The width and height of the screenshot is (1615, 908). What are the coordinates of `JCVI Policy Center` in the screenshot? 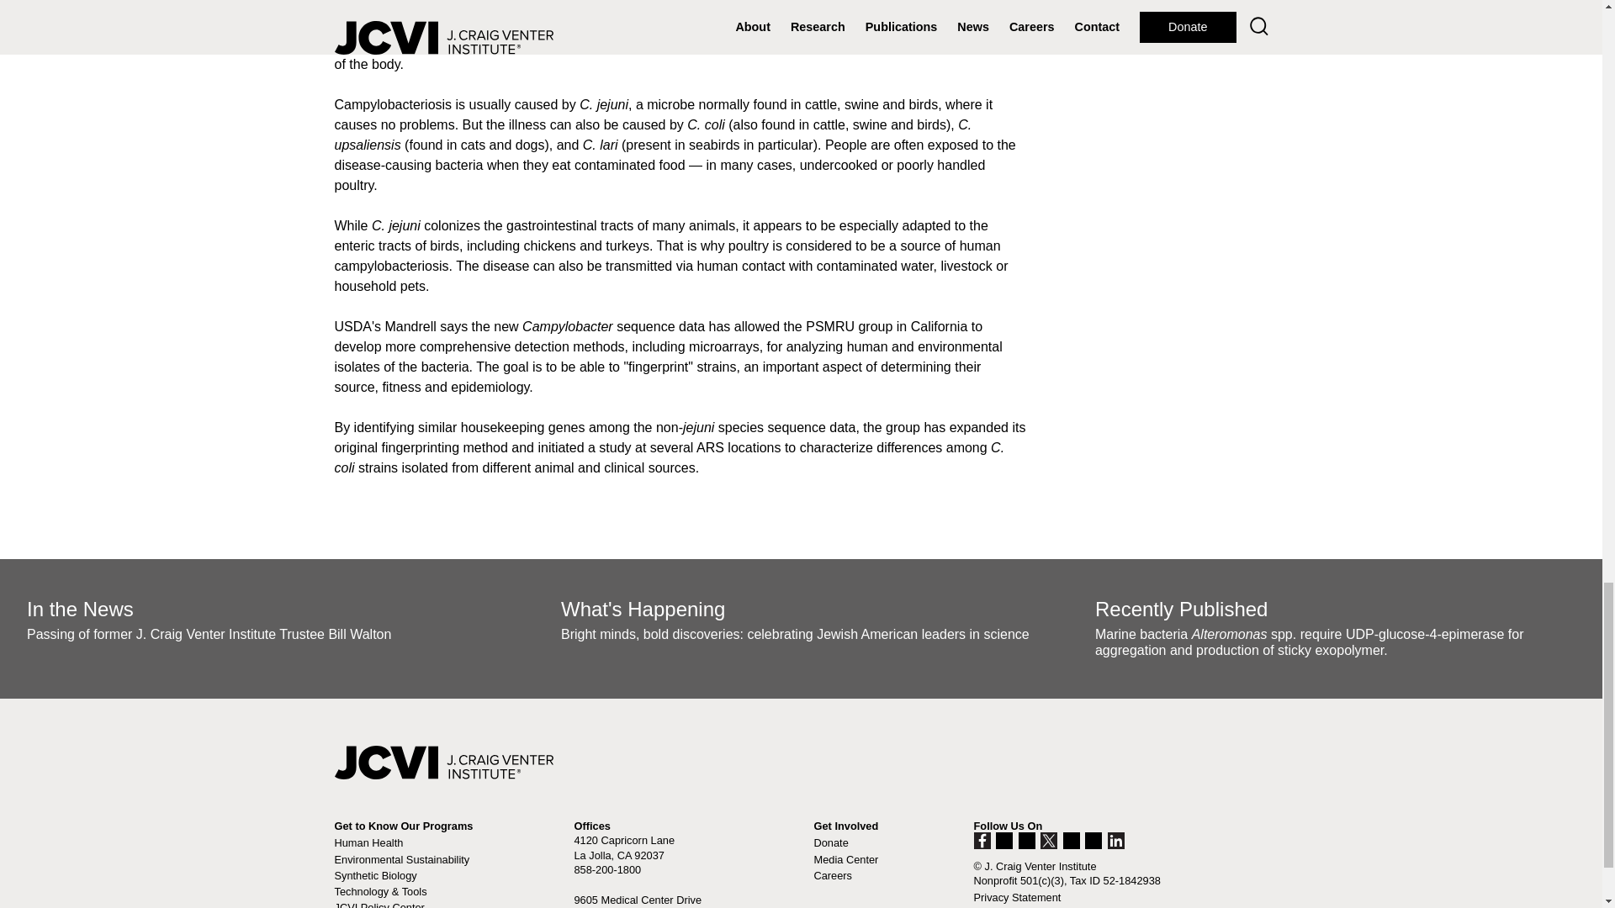 It's located at (379, 905).